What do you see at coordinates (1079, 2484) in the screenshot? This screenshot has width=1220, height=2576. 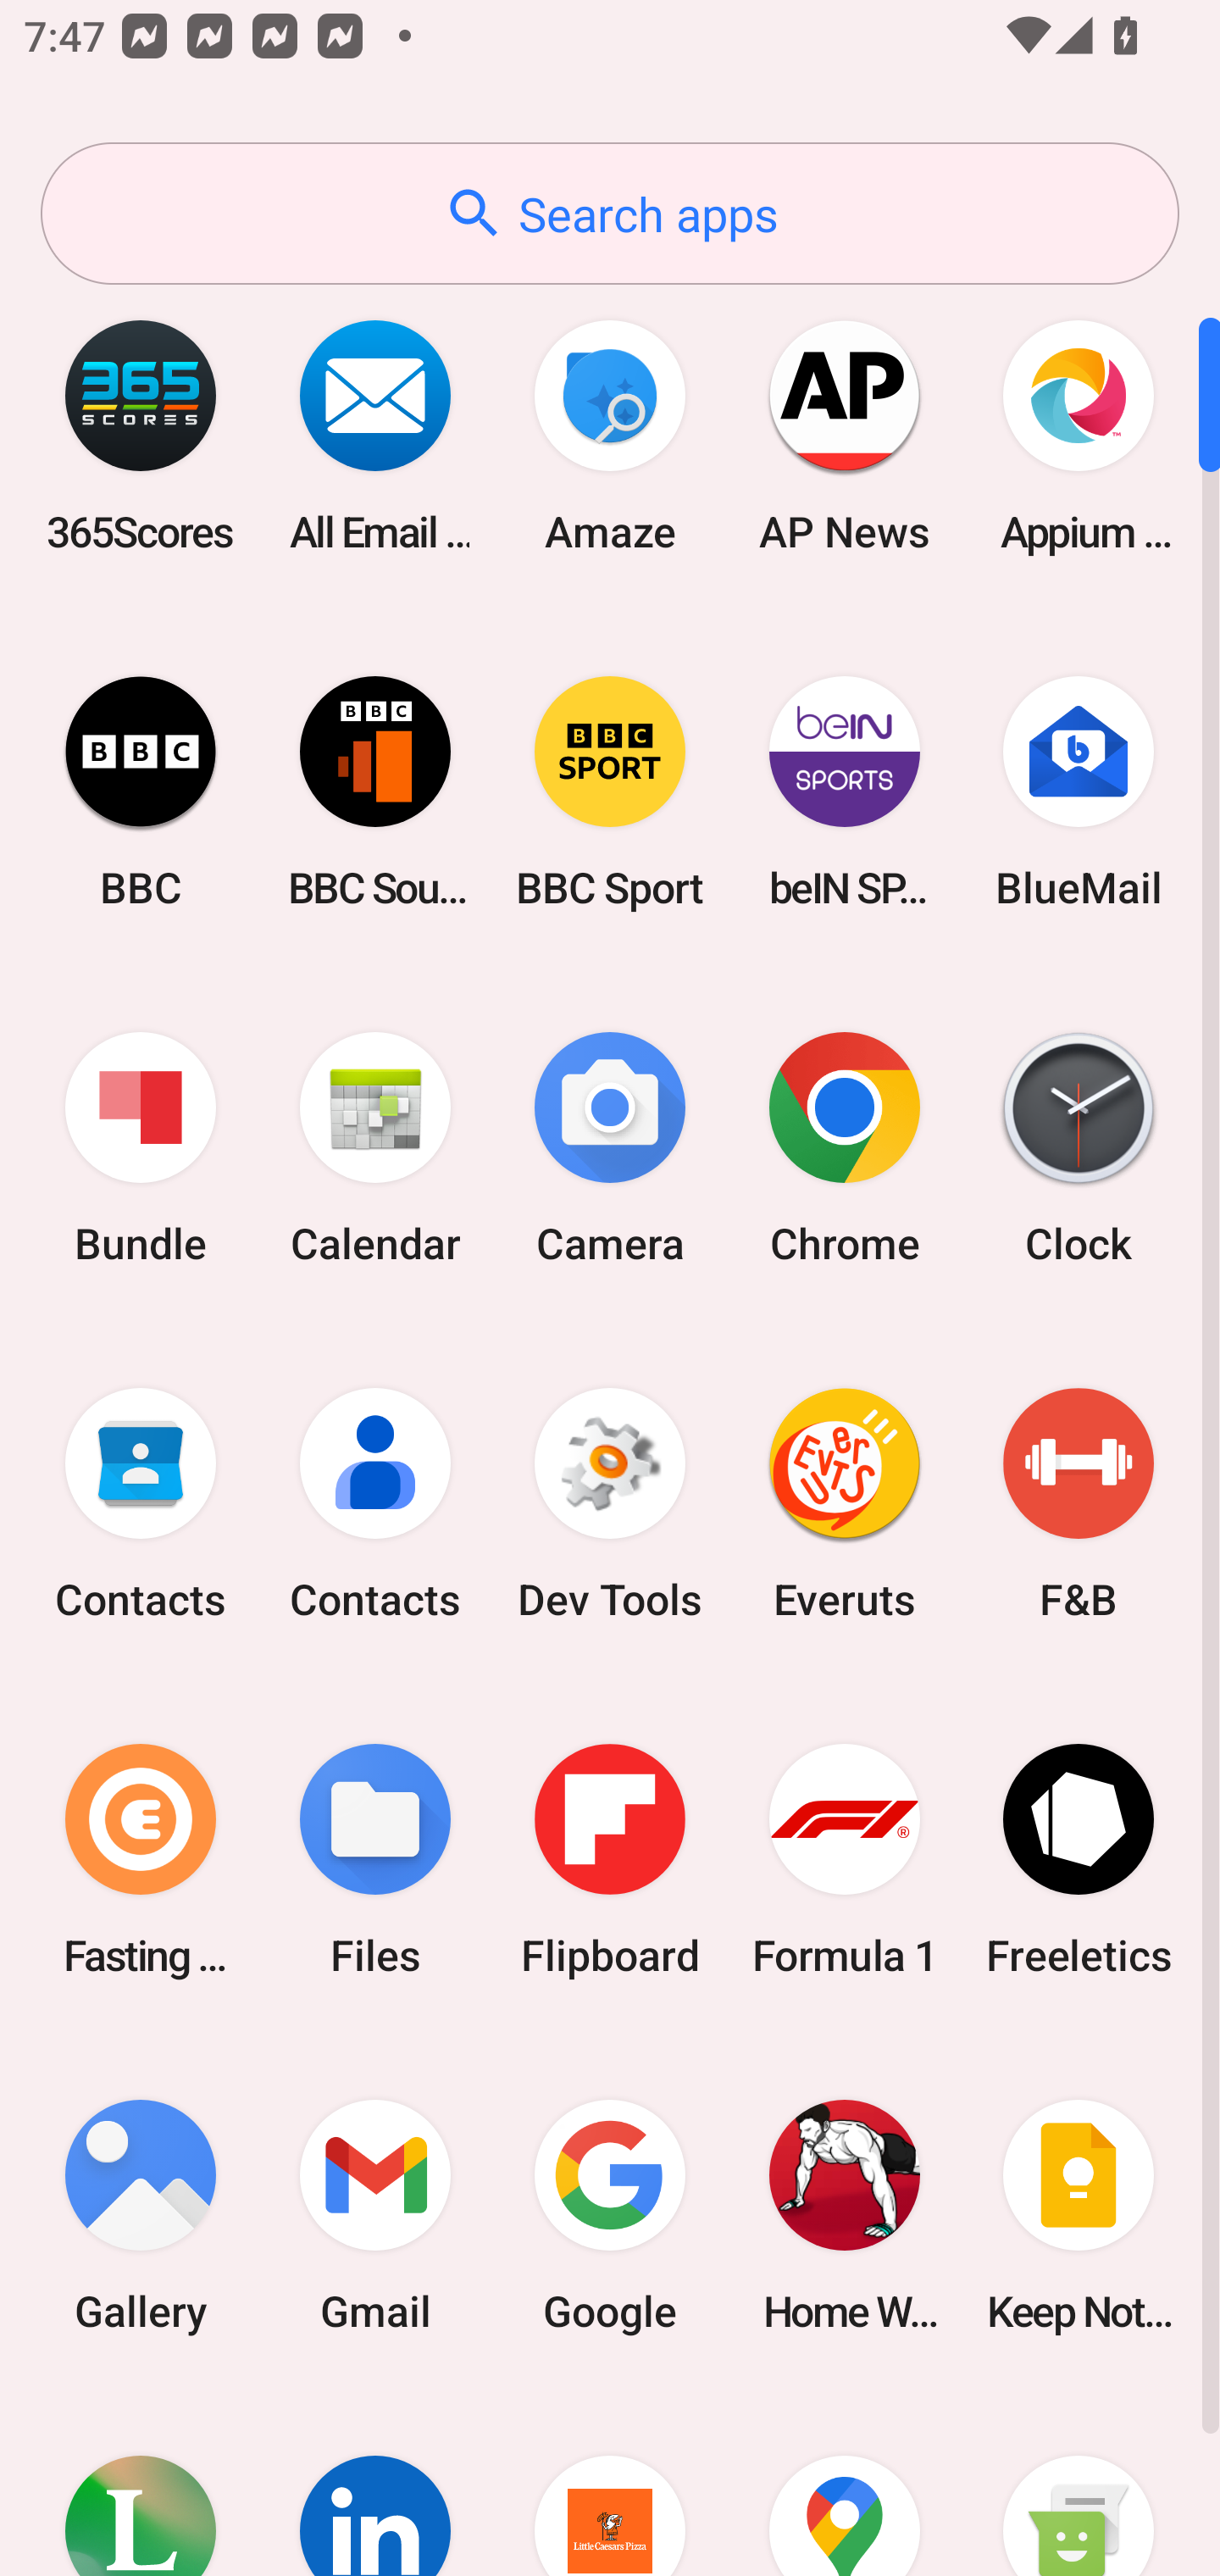 I see `Messaging` at bounding box center [1079, 2484].